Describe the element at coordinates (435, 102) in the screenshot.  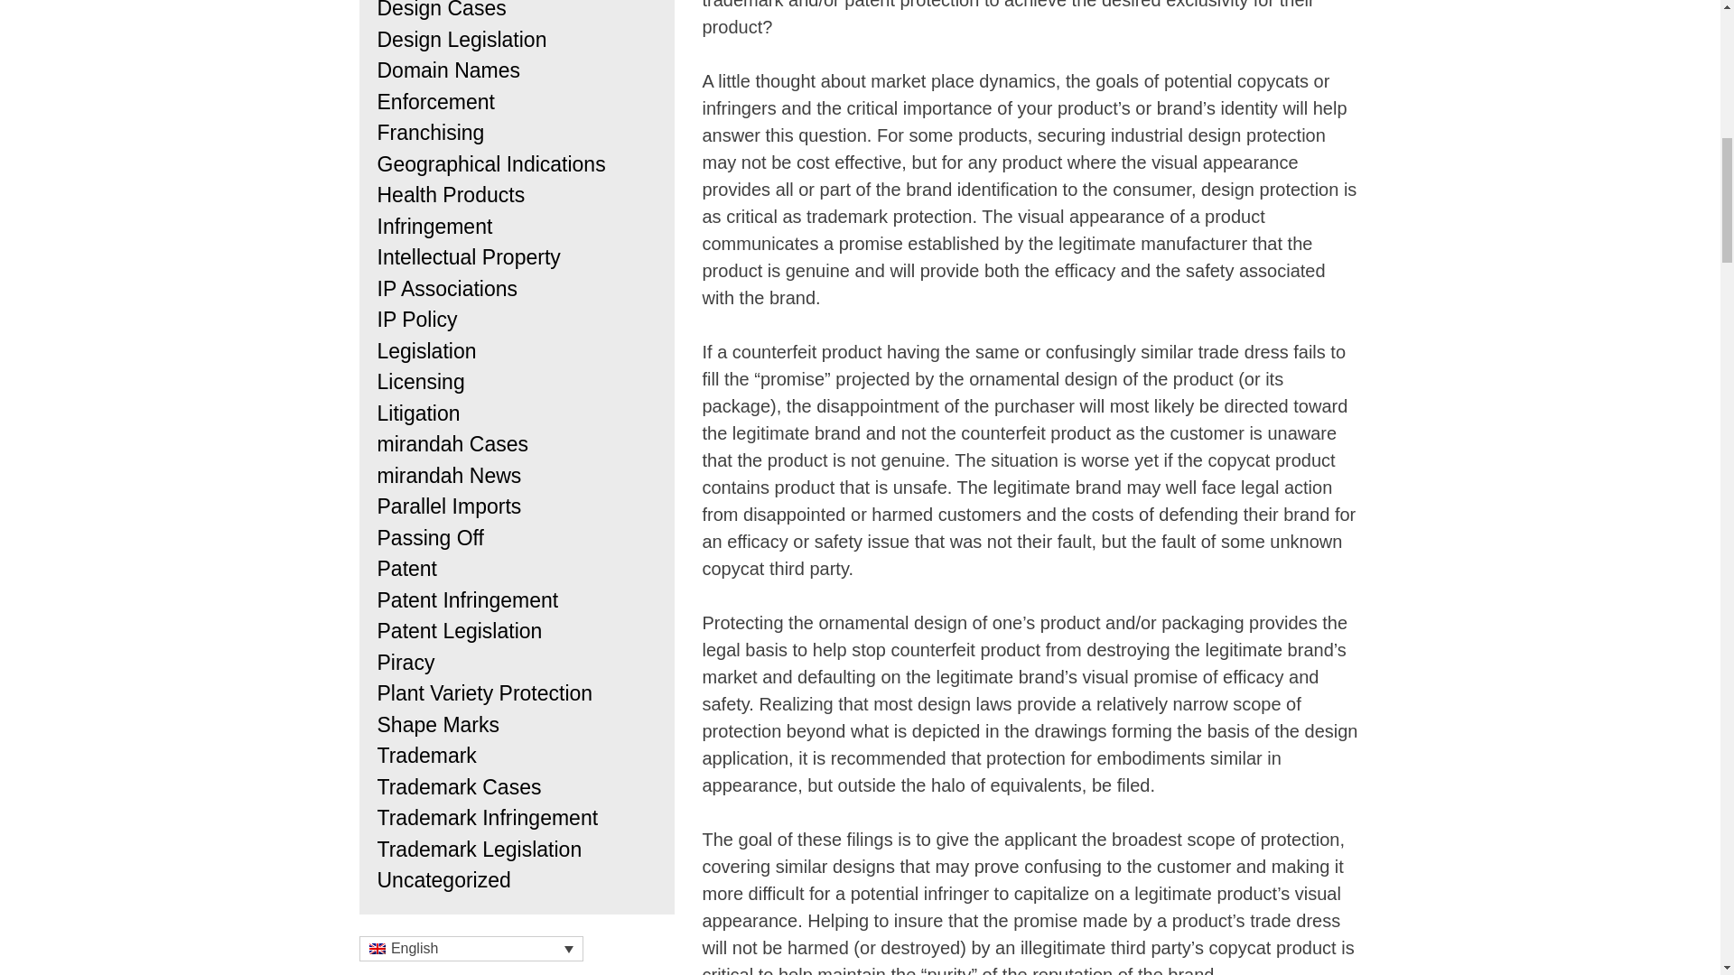
I see `Enforcement` at that location.